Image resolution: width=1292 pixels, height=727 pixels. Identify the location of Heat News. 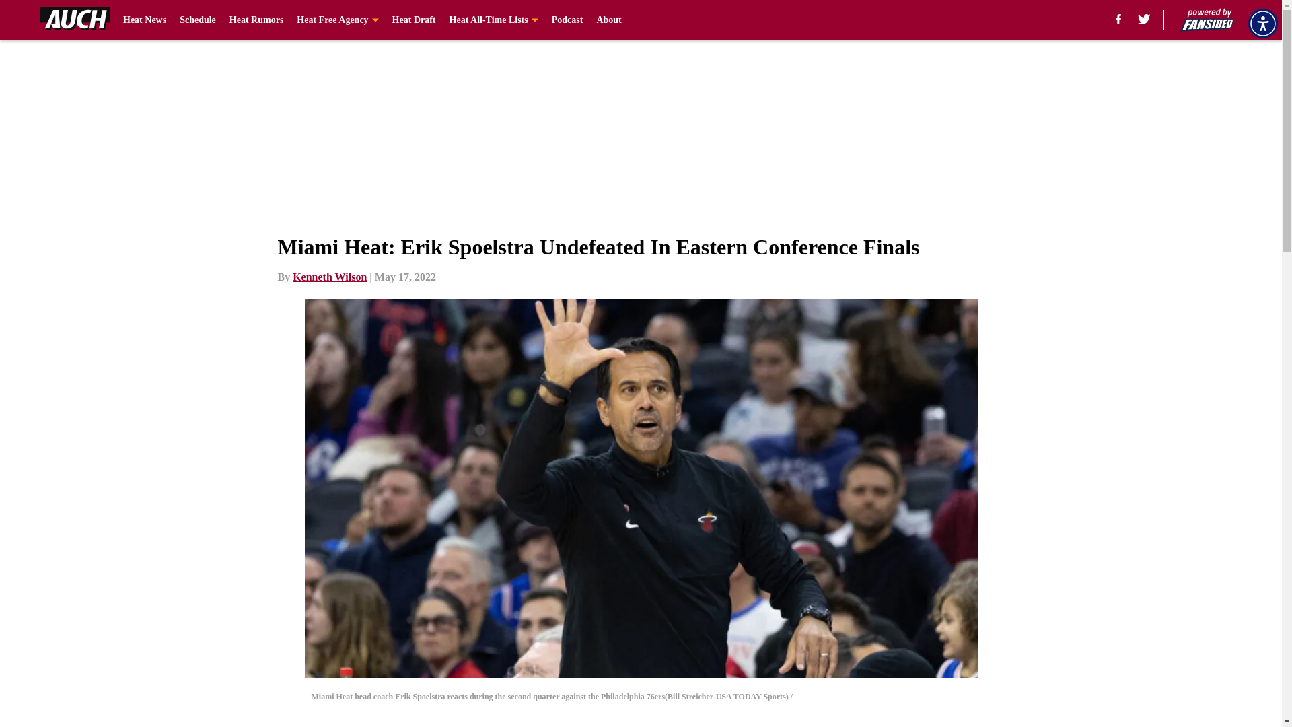
(144, 20).